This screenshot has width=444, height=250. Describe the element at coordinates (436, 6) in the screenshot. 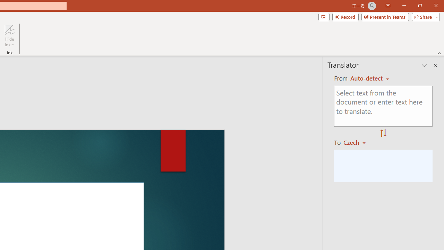

I see `Close` at that location.